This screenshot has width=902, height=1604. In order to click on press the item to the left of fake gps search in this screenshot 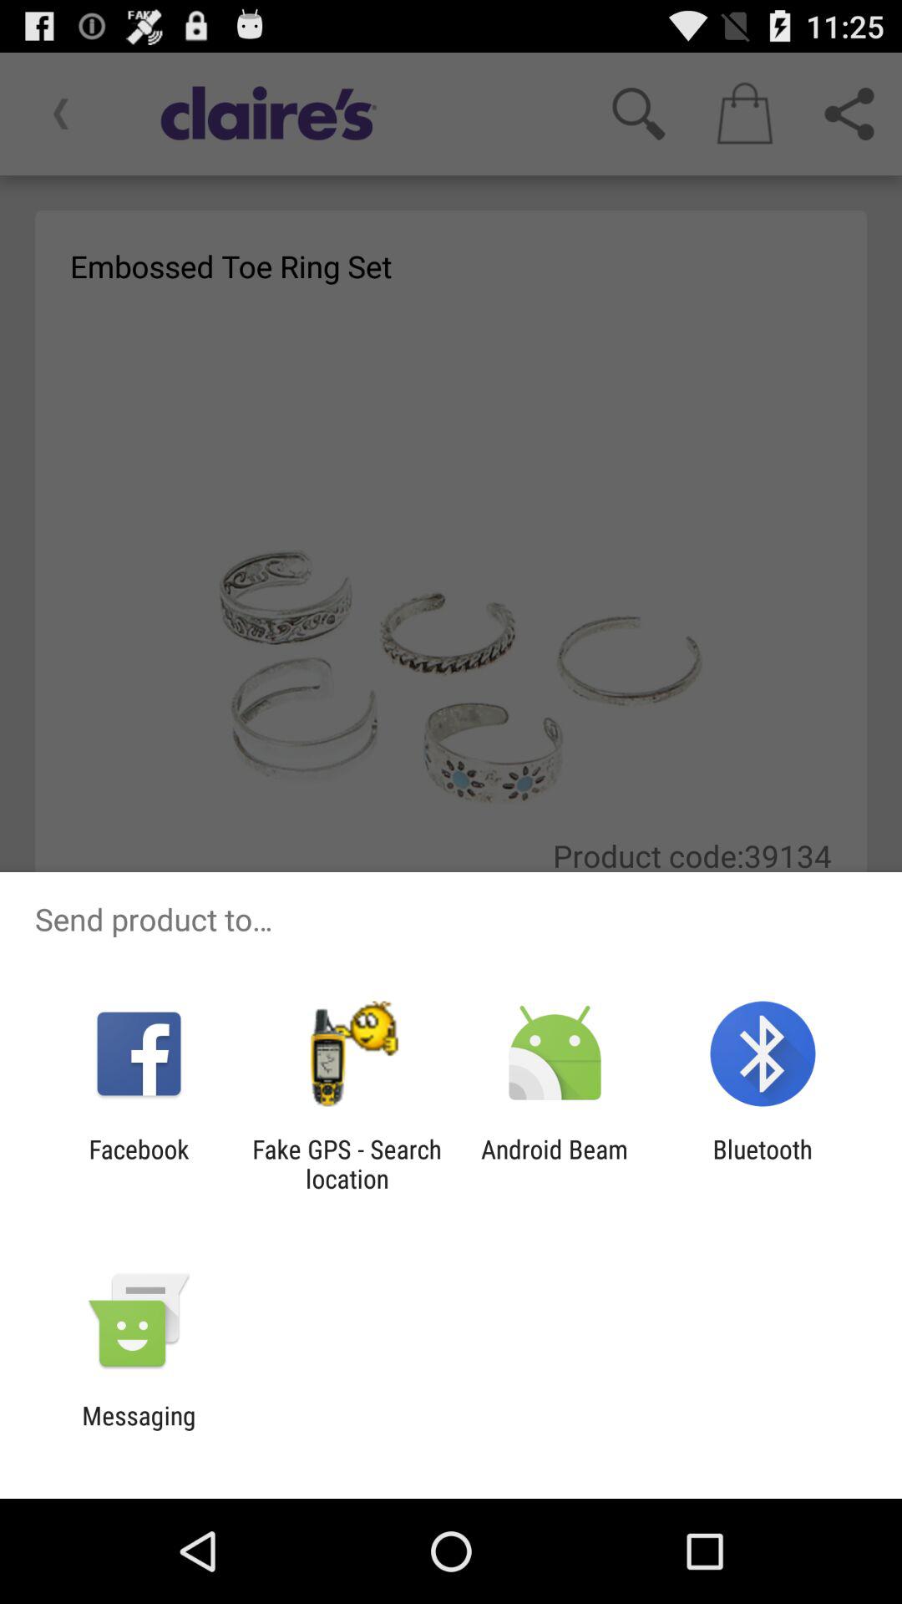, I will do `click(139, 1164)`.